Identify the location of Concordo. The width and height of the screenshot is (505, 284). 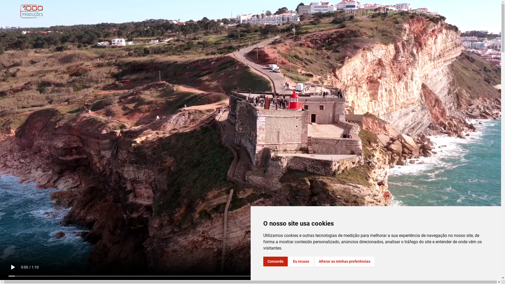
(275, 261).